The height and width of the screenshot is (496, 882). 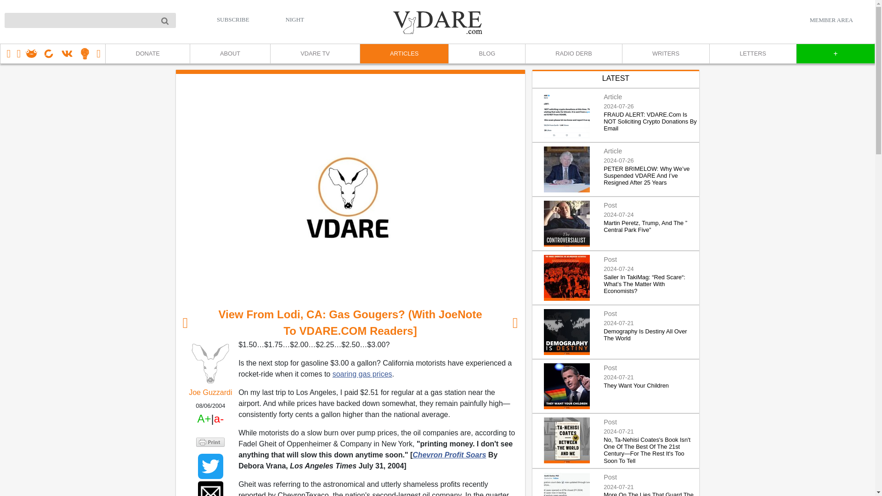 What do you see at coordinates (665, 54) in the screenshot?
I see `WRITERS` at bounding box center [665, 54].